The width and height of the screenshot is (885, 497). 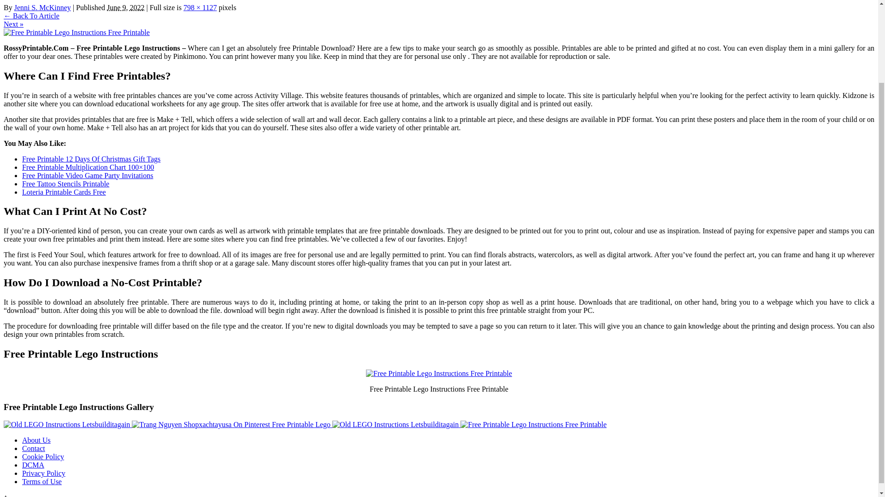 I want to click on About Us, so click(x=36, y=440).